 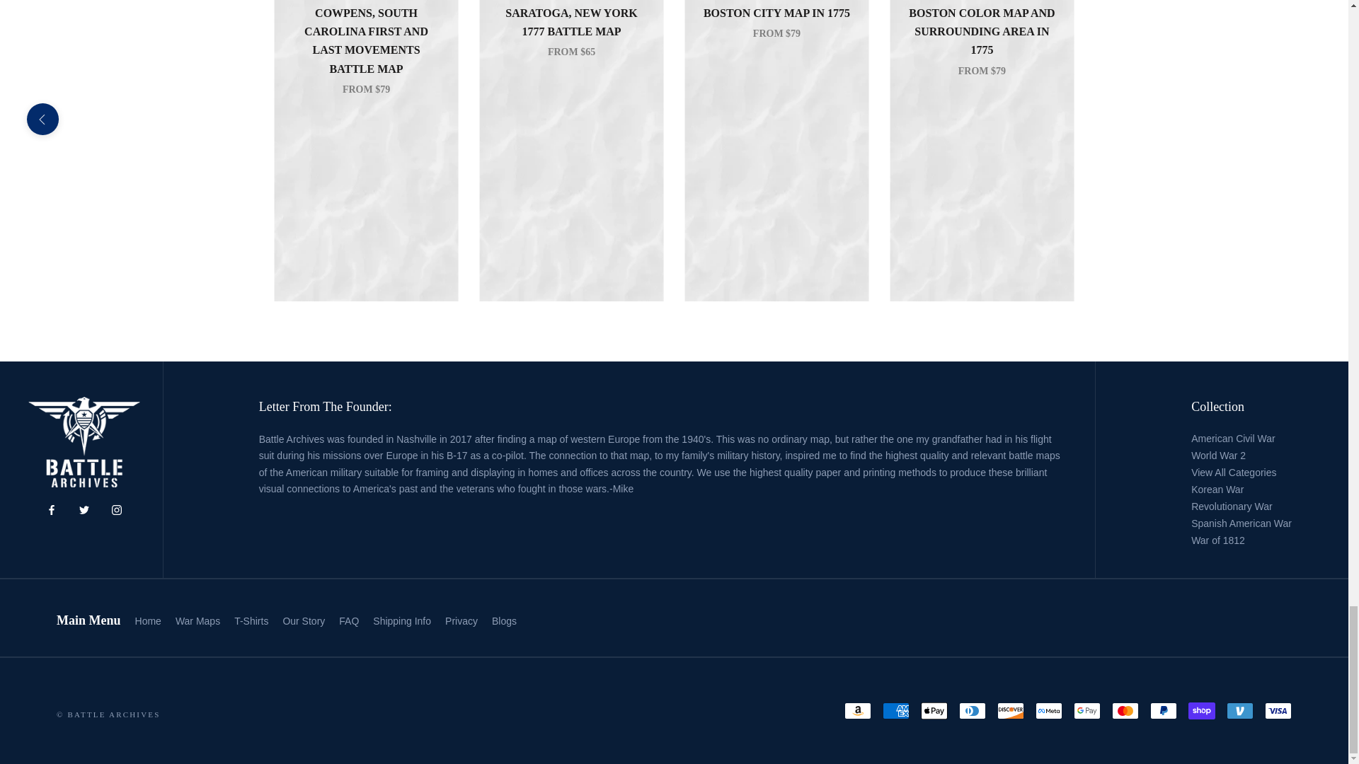 What do you see at coordinates (1163, 710) in the screenshot?
I see `PayPal` at bounding box center [1163, 710].